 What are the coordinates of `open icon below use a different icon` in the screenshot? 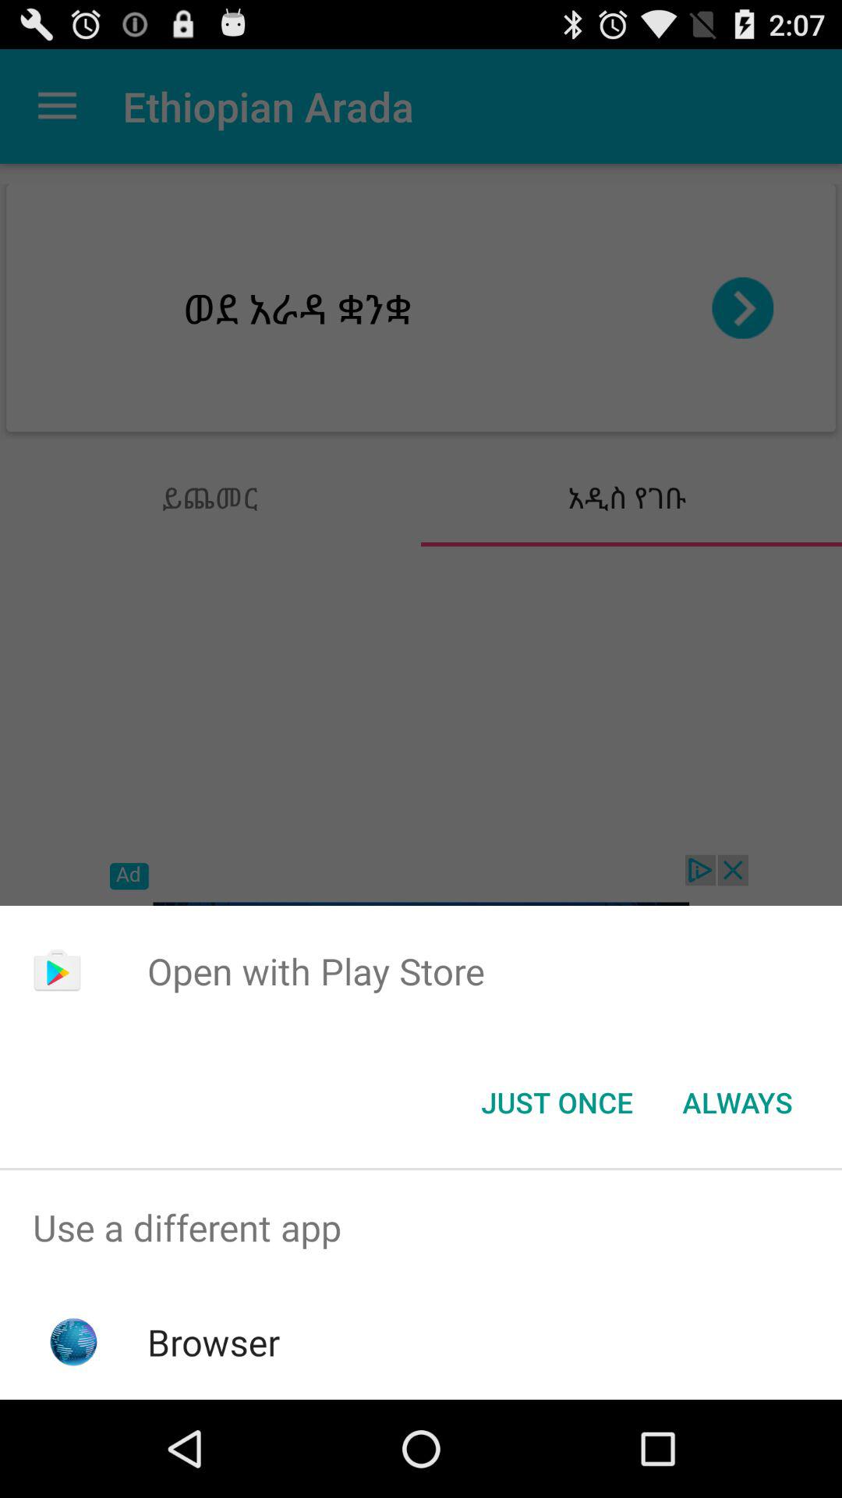 It's located at (214, 1342).